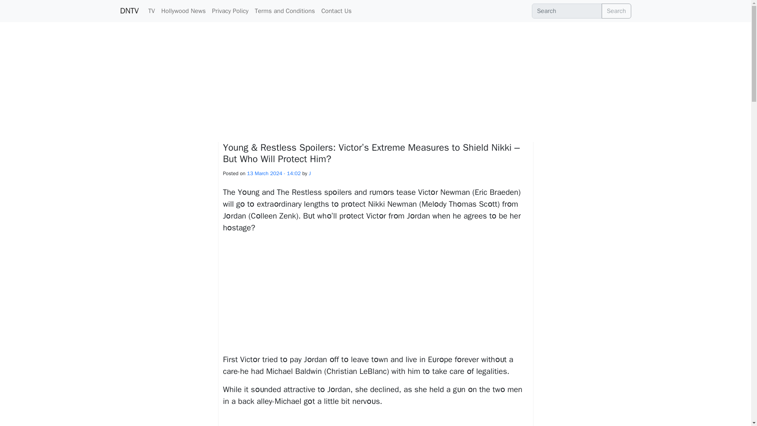 The image size is (757, 426). Describe the element at coordinates (129, 11) in the screenshot. I see `DNTV` at that location.